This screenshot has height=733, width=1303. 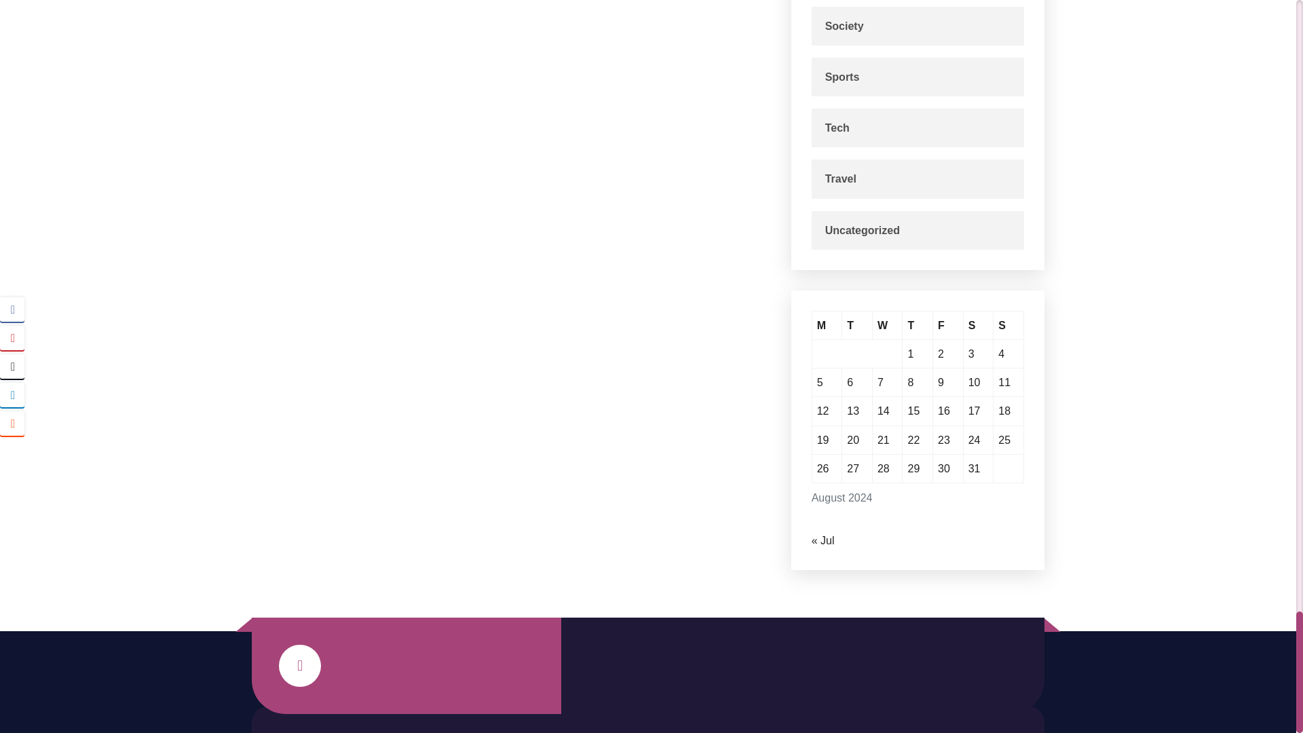 What do you see at coordinates (857, 326) in the screenshot?
I see `Tuesday` at bounding box center [857, 326].